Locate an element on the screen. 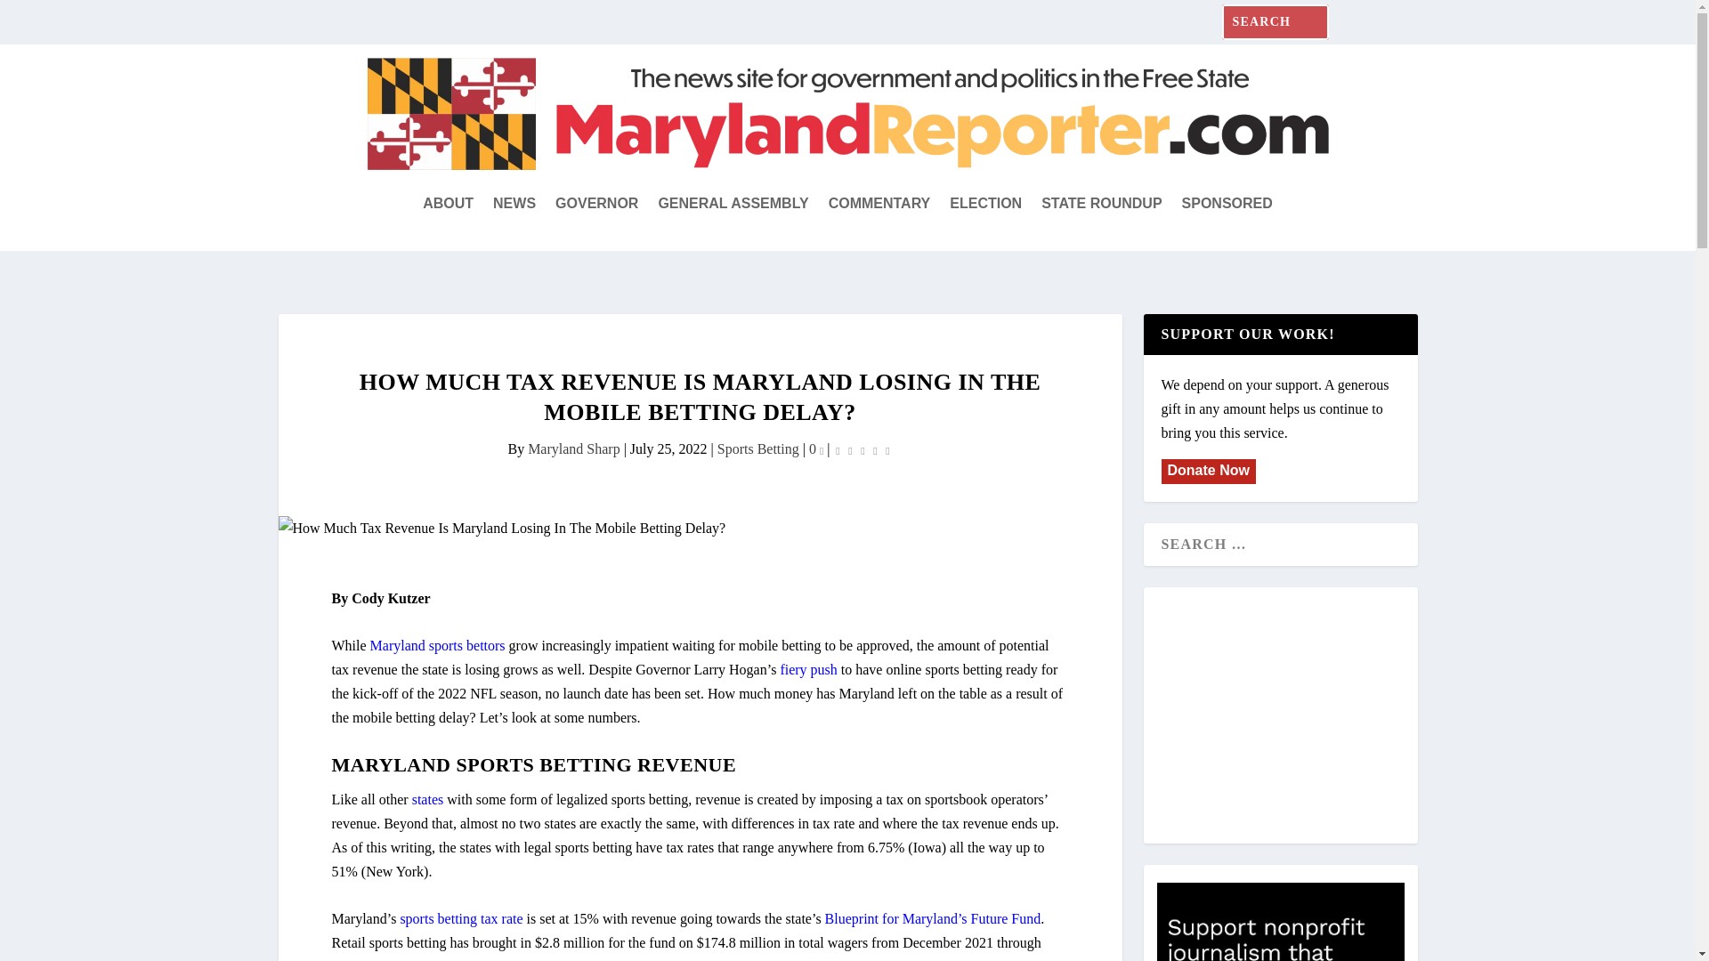 This screenshot has height=961, width=1709. COMMENTARY is located at coordinates (879, 203).